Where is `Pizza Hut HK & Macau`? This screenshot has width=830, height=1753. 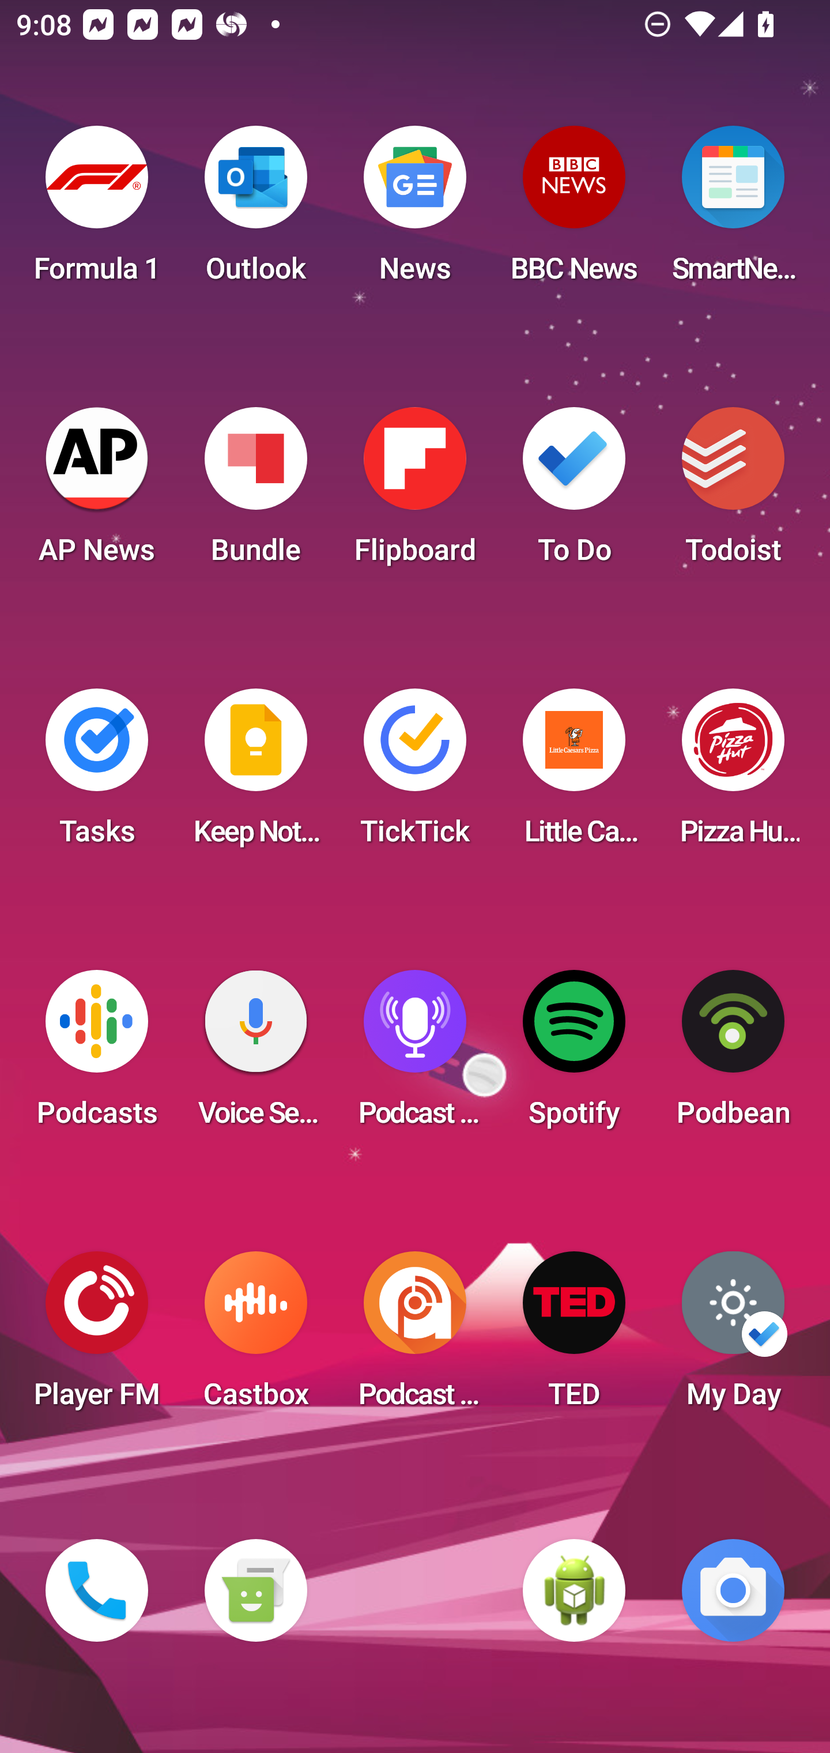 Pizza Hut HK & Macau is located at coordinates (733, 774).